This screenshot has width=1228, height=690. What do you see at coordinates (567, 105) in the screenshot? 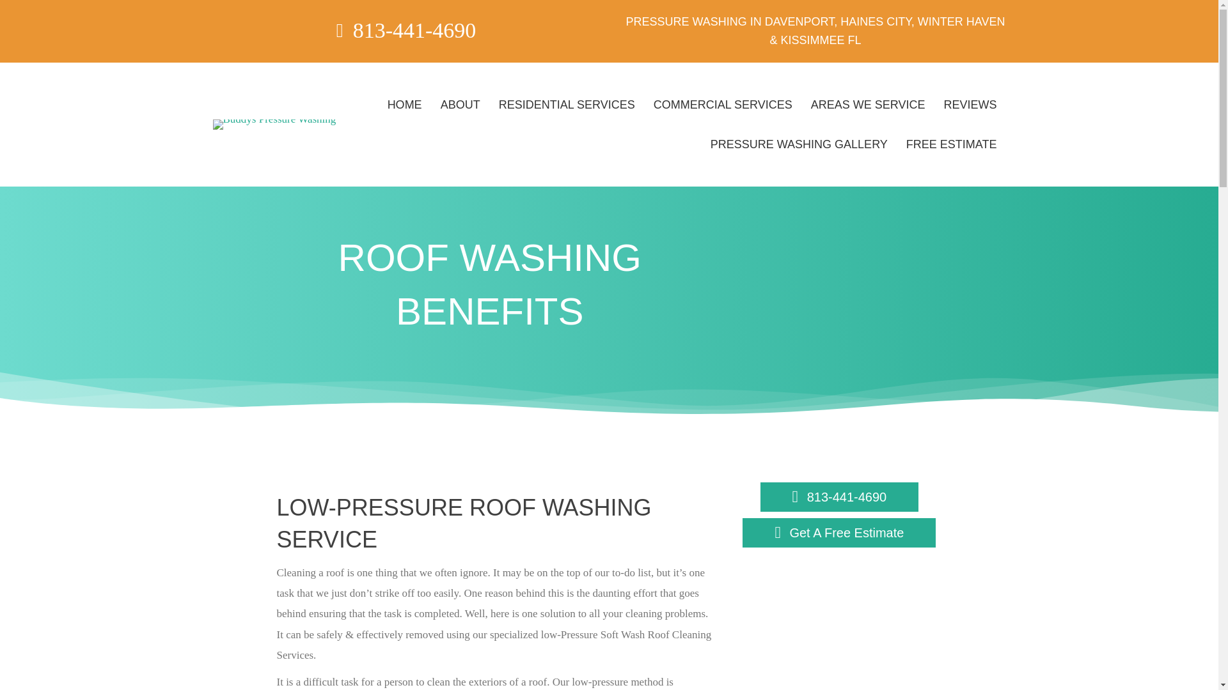
I see `RESIDENTIAL SERVICES` at bounding box center [567, 105].